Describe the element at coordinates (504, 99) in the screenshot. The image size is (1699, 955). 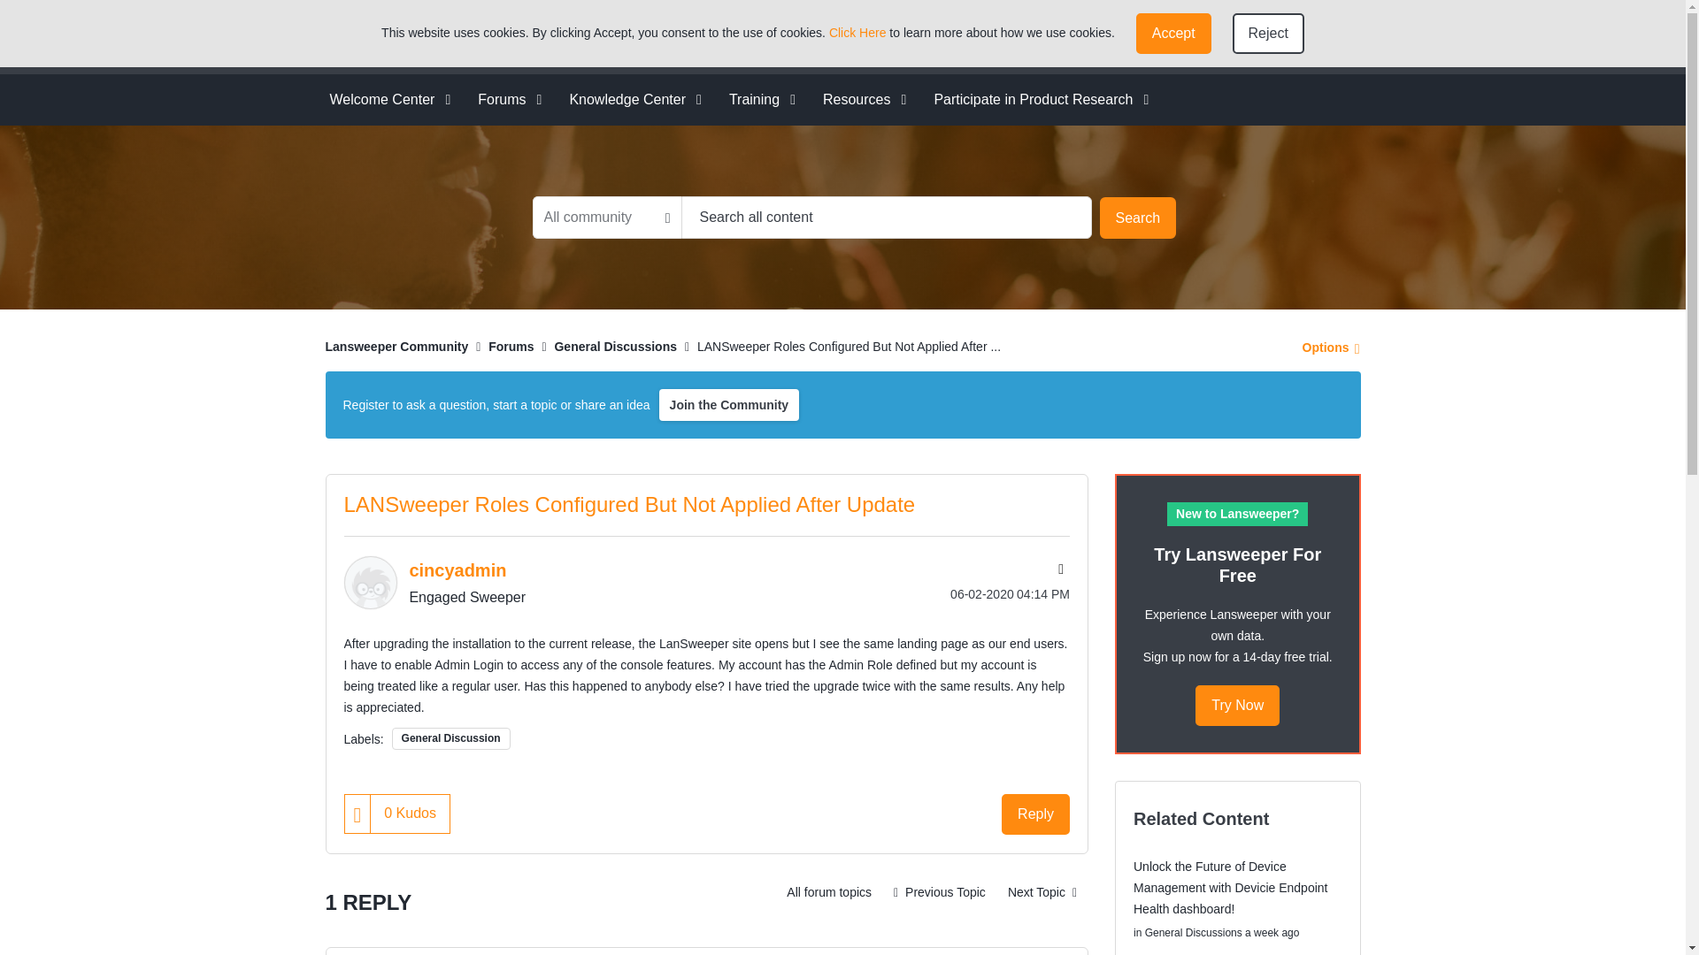
I see `Forums` at that location.